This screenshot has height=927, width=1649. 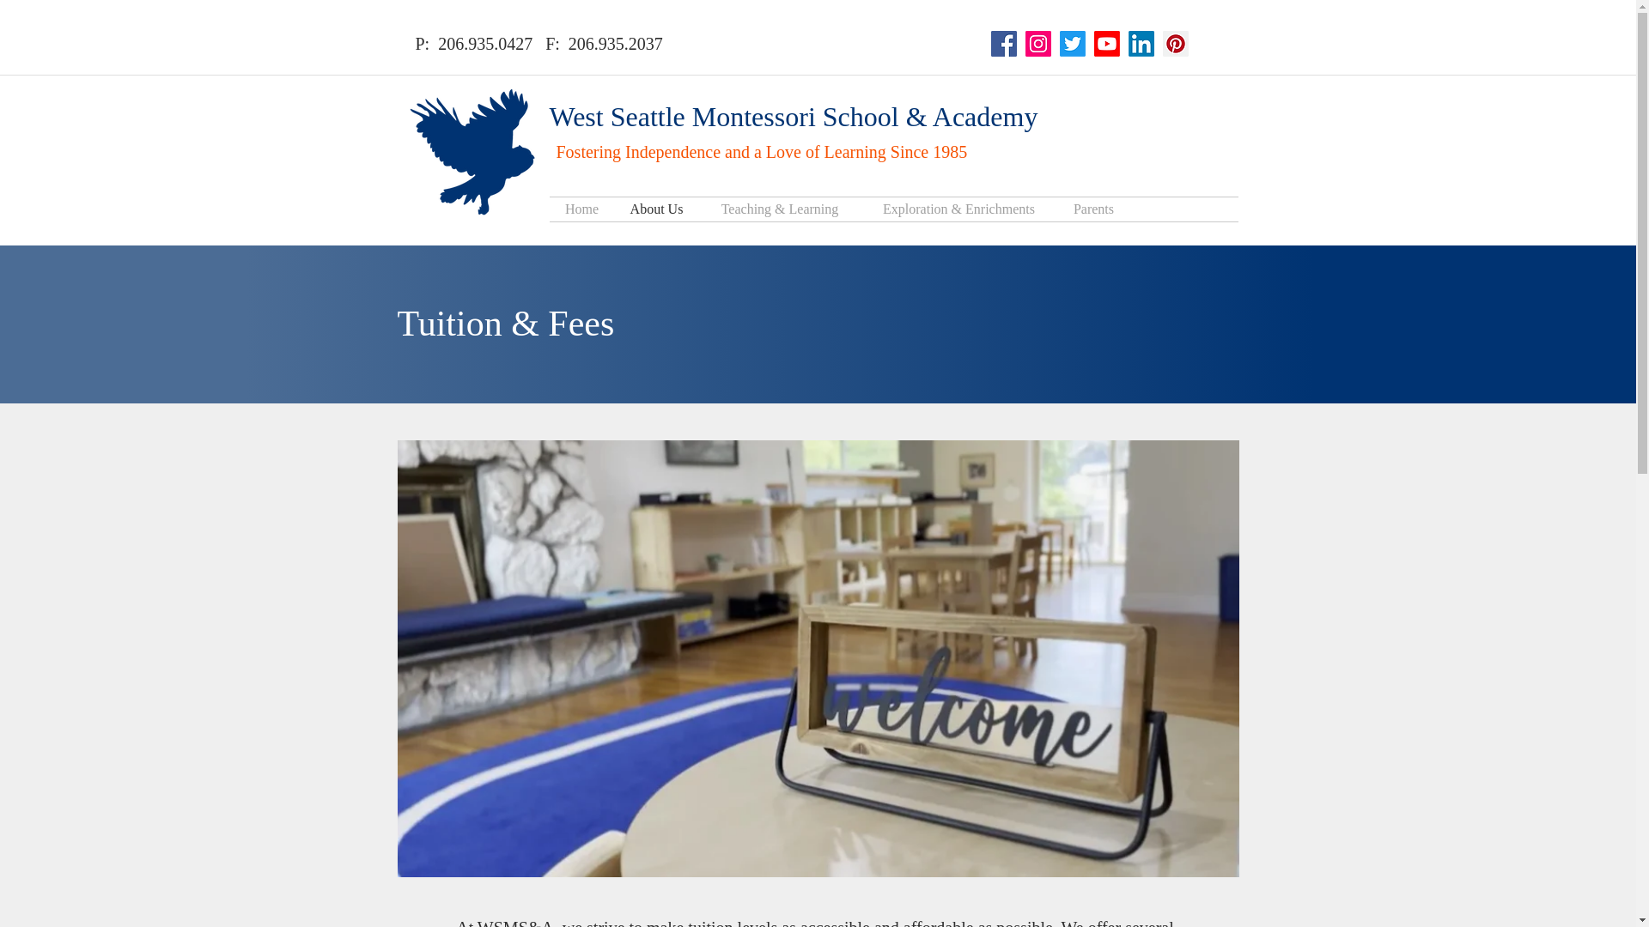 I want to click on Home, so click(x=582, y=209).